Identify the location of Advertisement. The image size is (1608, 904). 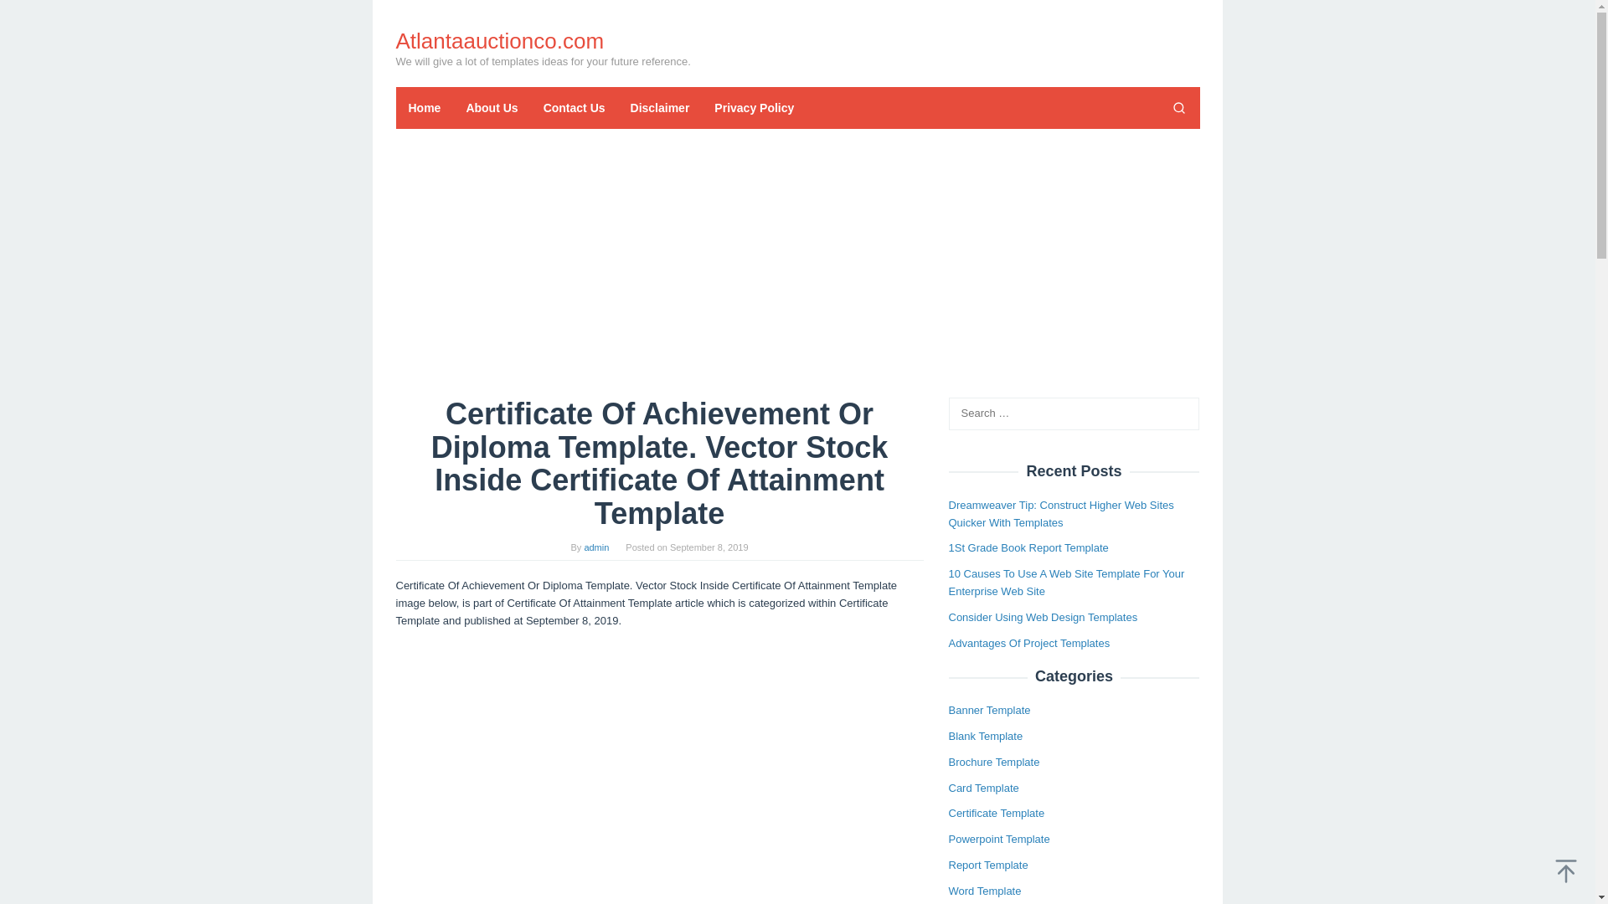
(659, 845).